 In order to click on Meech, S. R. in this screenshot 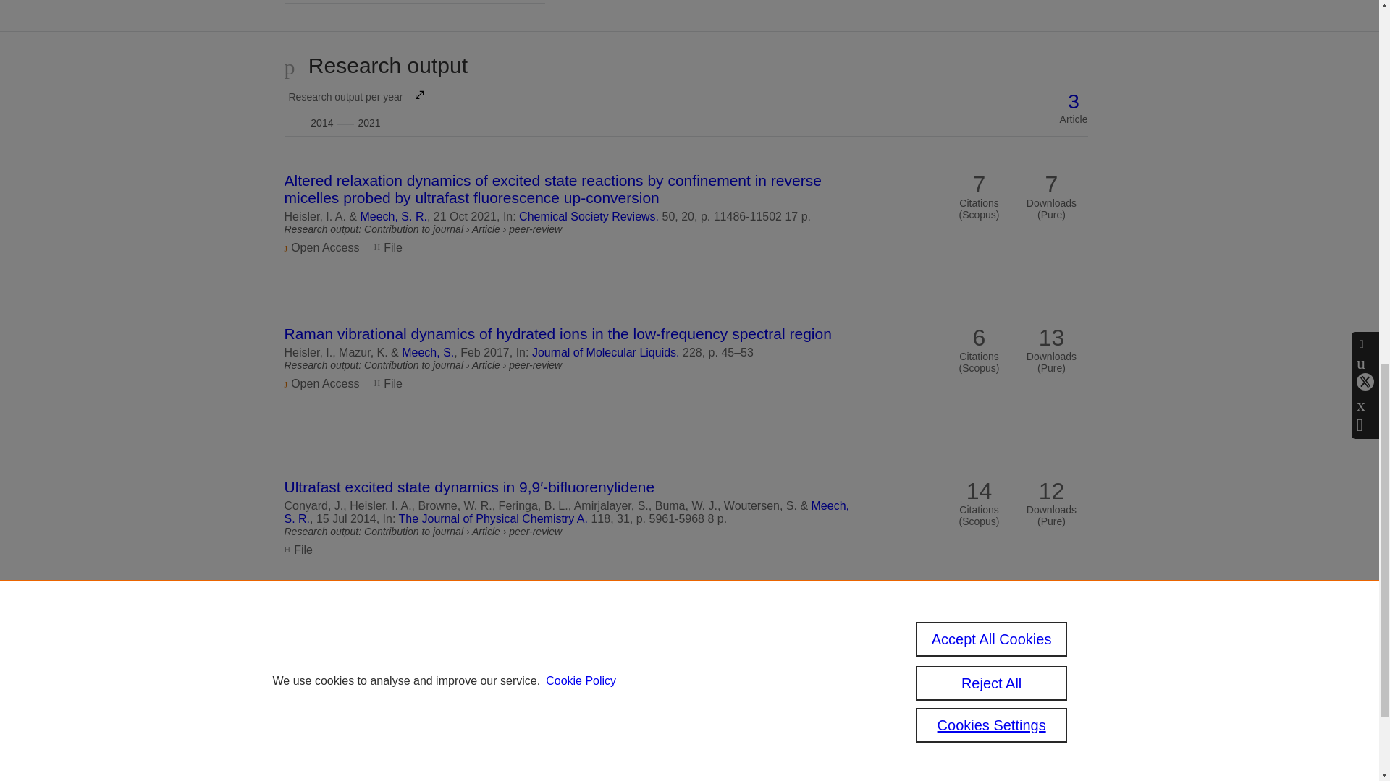, I will do `click(353, 108)`.